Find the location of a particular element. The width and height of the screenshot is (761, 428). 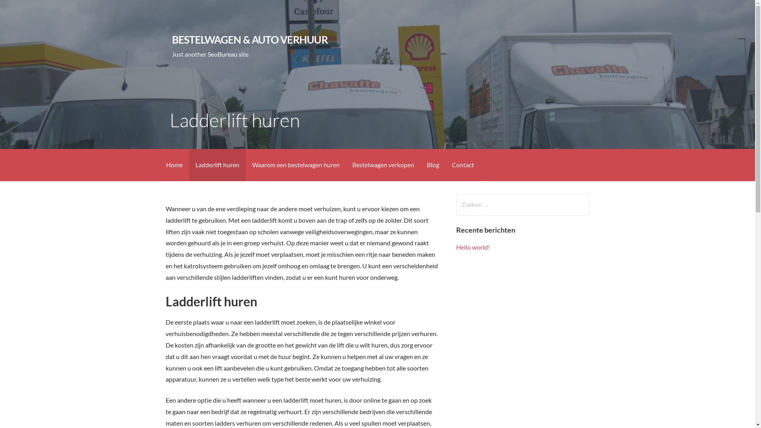

Ladderlift huren is located at coordinates (217, 165).